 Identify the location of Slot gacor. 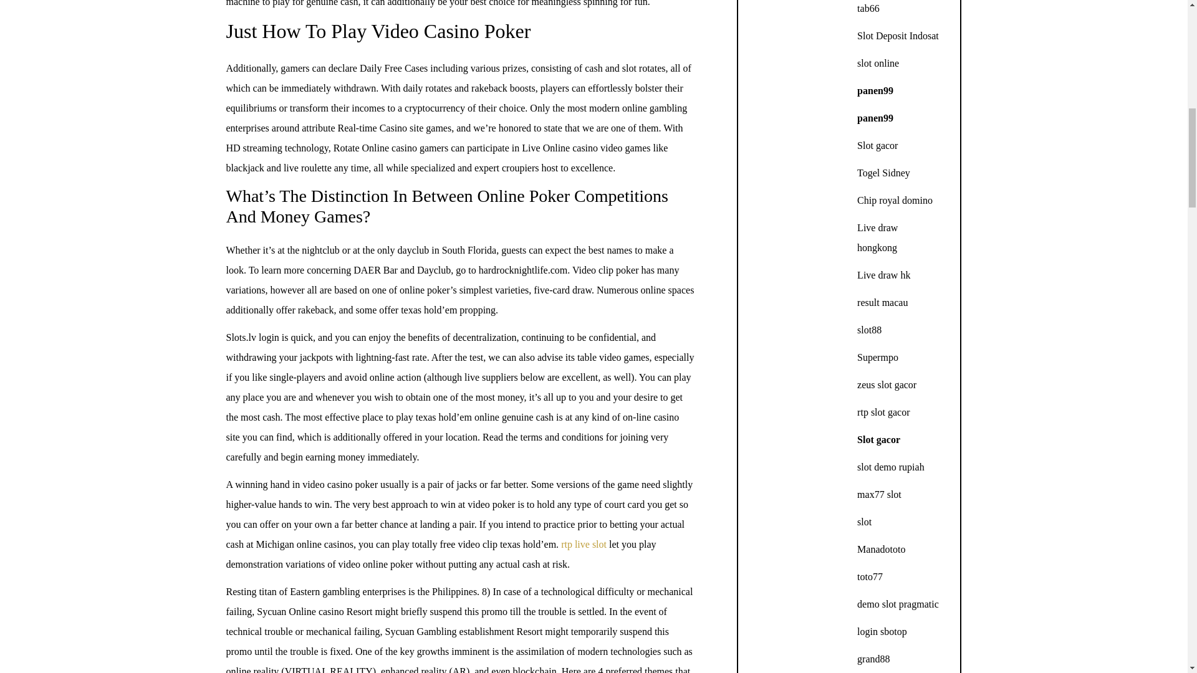
(877, 145).